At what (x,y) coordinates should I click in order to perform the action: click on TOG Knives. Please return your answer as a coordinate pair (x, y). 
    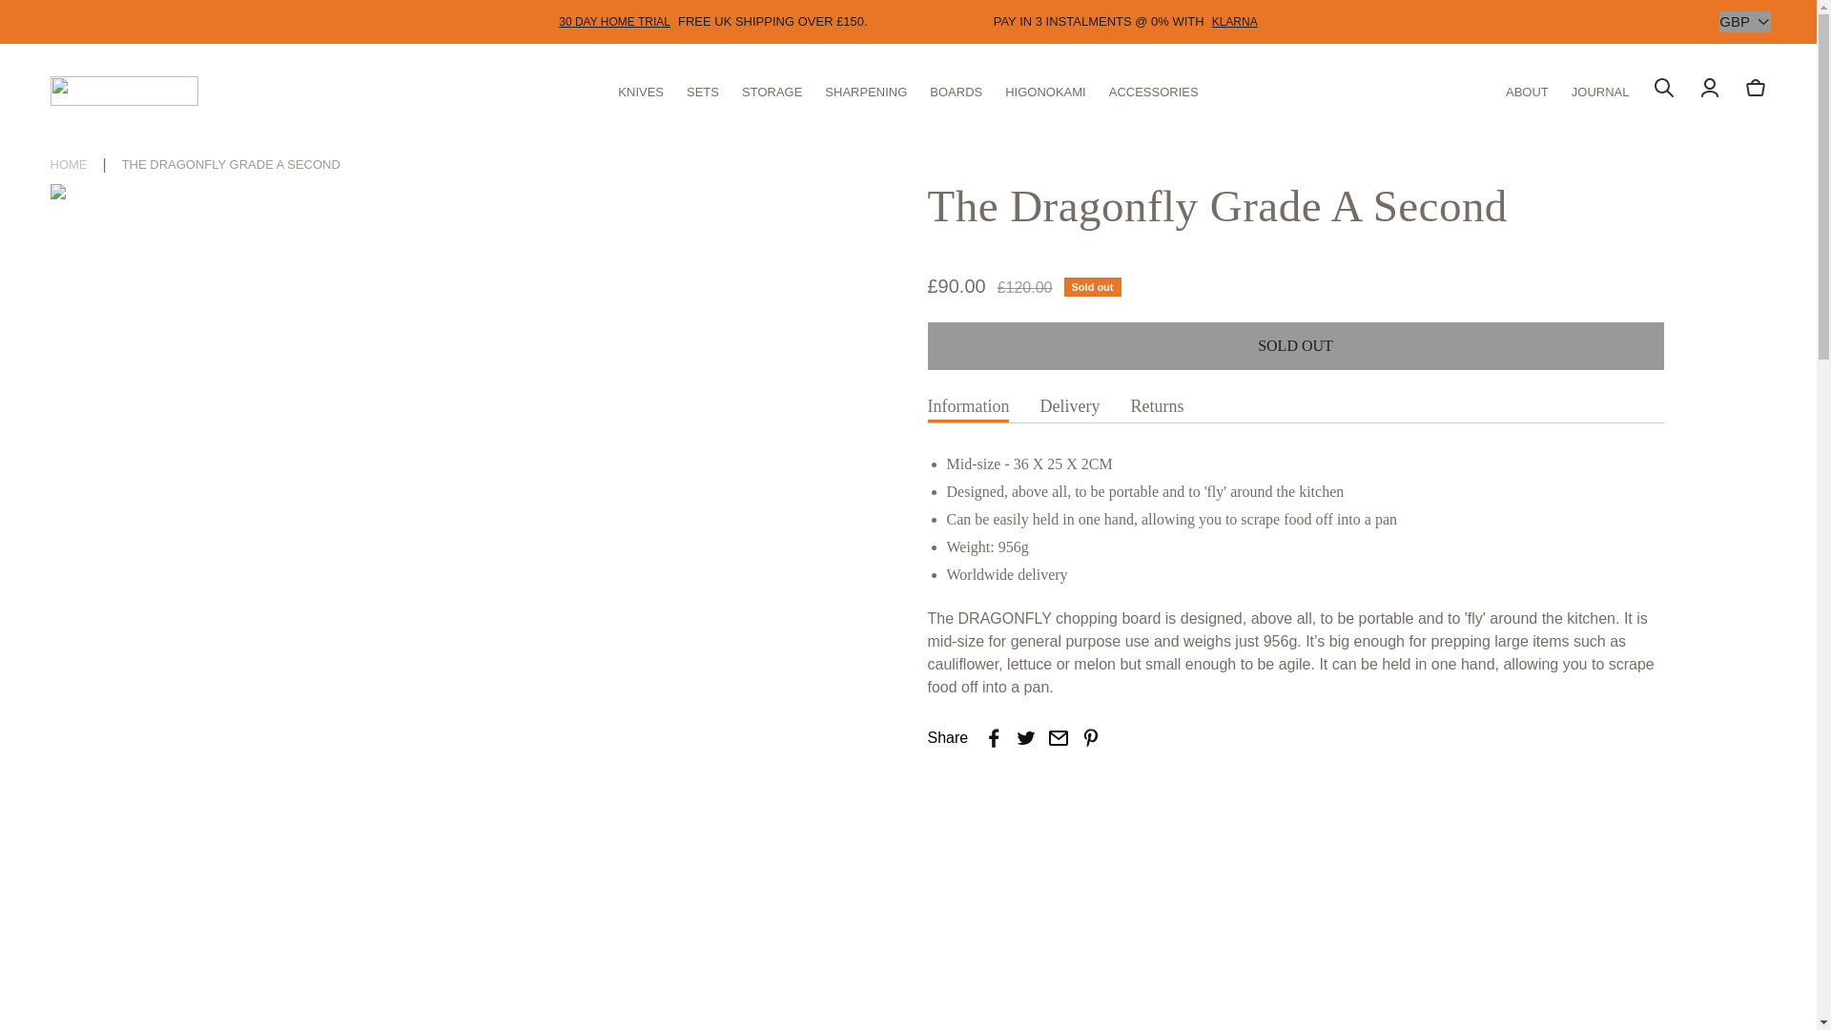
    Looking at the image, I should click on (123, 91).